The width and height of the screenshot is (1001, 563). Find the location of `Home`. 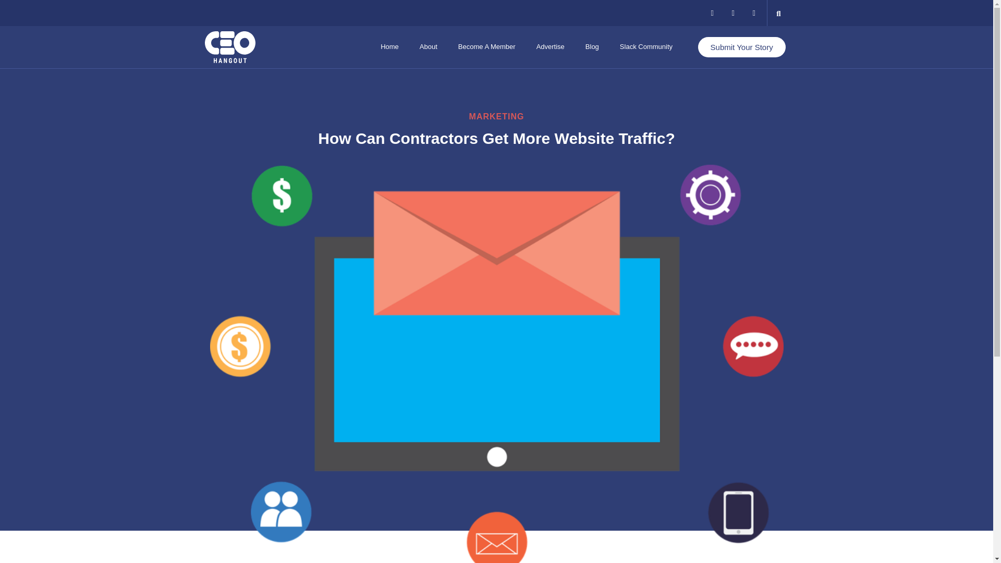

Home is located at coordinates (390, 47).